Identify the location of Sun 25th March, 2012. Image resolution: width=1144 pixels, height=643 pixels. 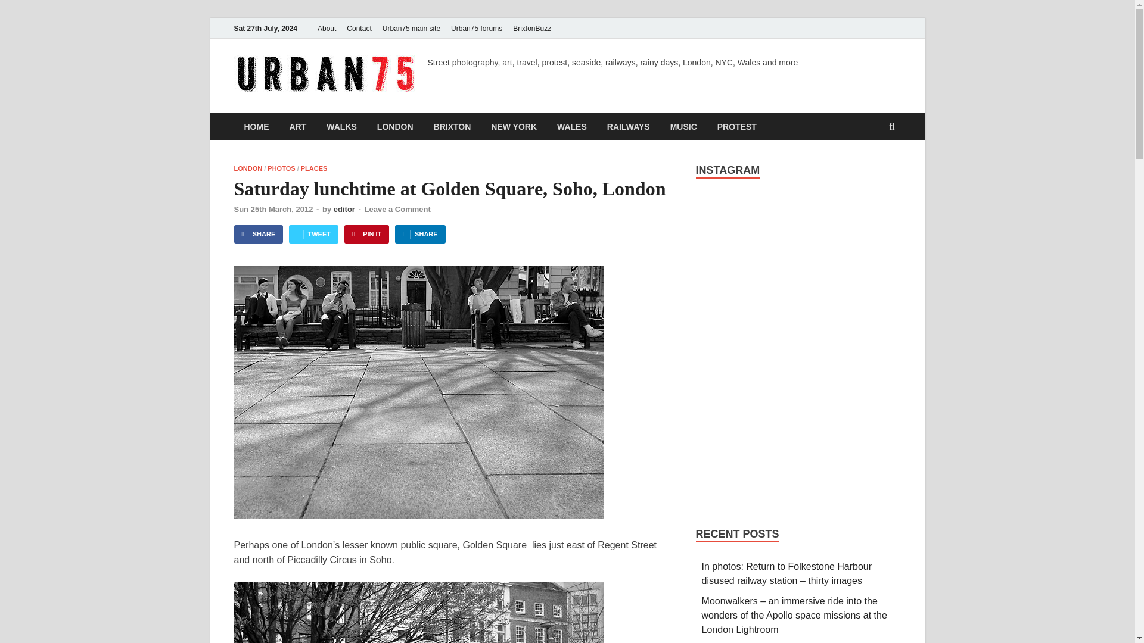
(273, 209).